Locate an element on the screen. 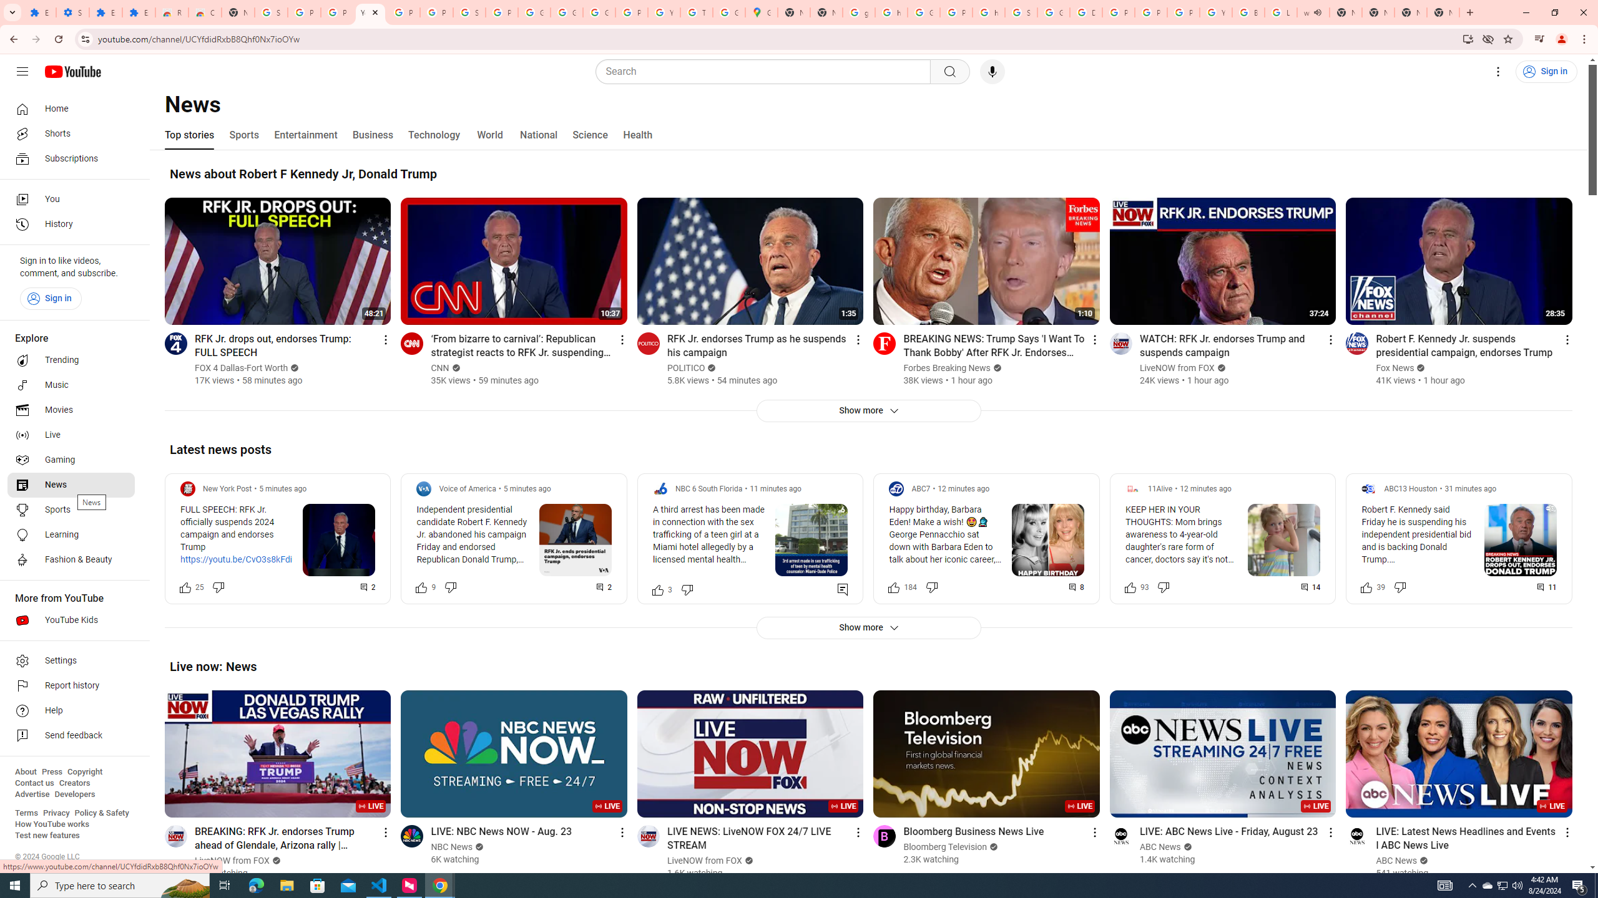 This screenshot has width=1598, height=898. Fox News is located at coordinates (1396, 368).